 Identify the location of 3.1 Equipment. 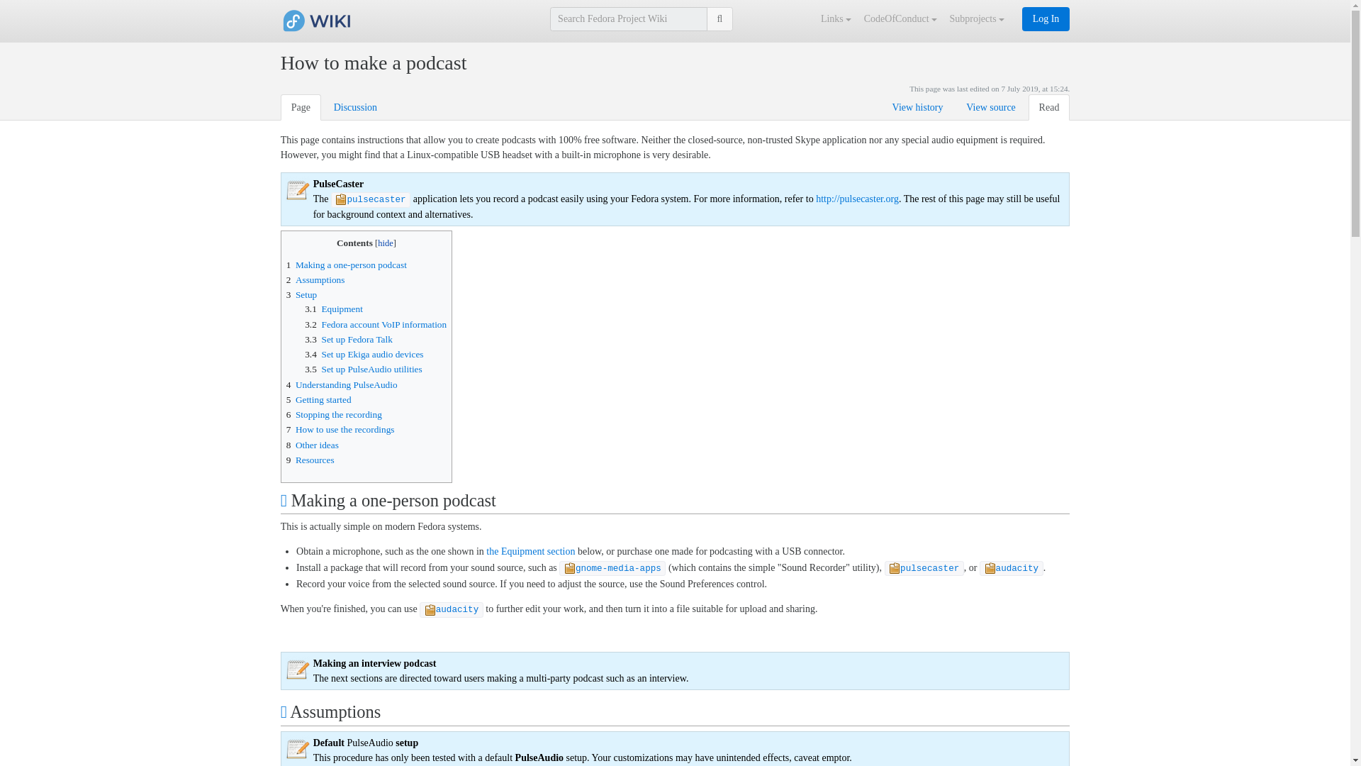
(334, 308).